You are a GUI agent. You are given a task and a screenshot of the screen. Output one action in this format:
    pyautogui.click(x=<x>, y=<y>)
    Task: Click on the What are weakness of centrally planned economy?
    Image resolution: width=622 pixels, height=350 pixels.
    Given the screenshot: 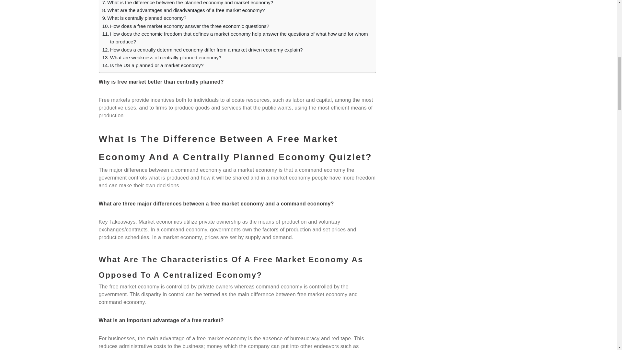 What is the action you would take?
    pyautogui.click(x=162, y=58)
    